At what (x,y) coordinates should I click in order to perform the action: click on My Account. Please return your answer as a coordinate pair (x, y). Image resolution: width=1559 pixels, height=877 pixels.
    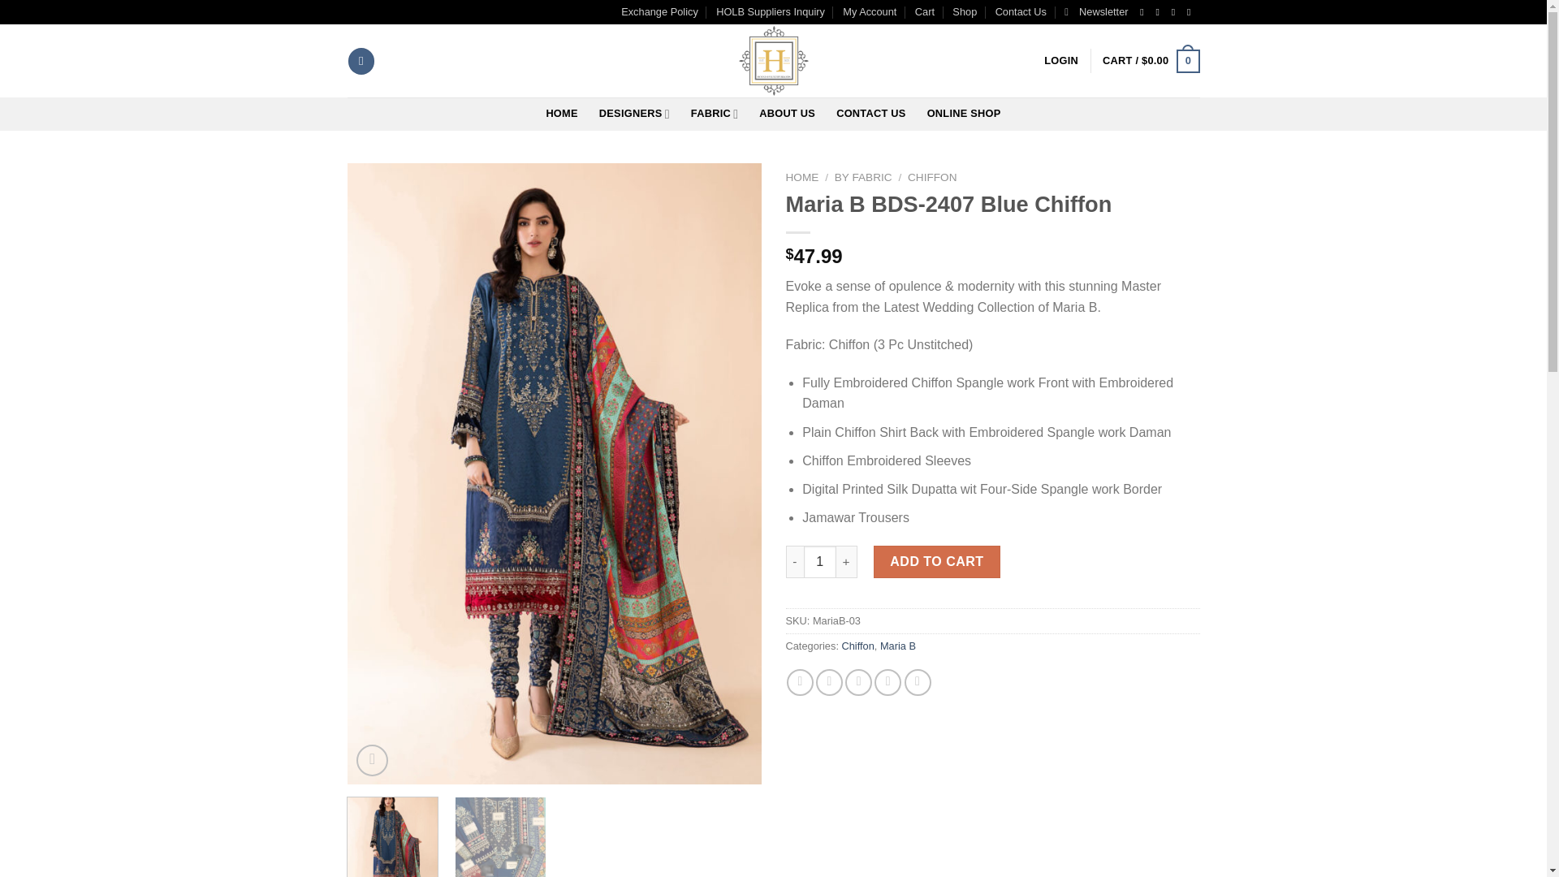
    Looking at the image, I should click on (870, 12).